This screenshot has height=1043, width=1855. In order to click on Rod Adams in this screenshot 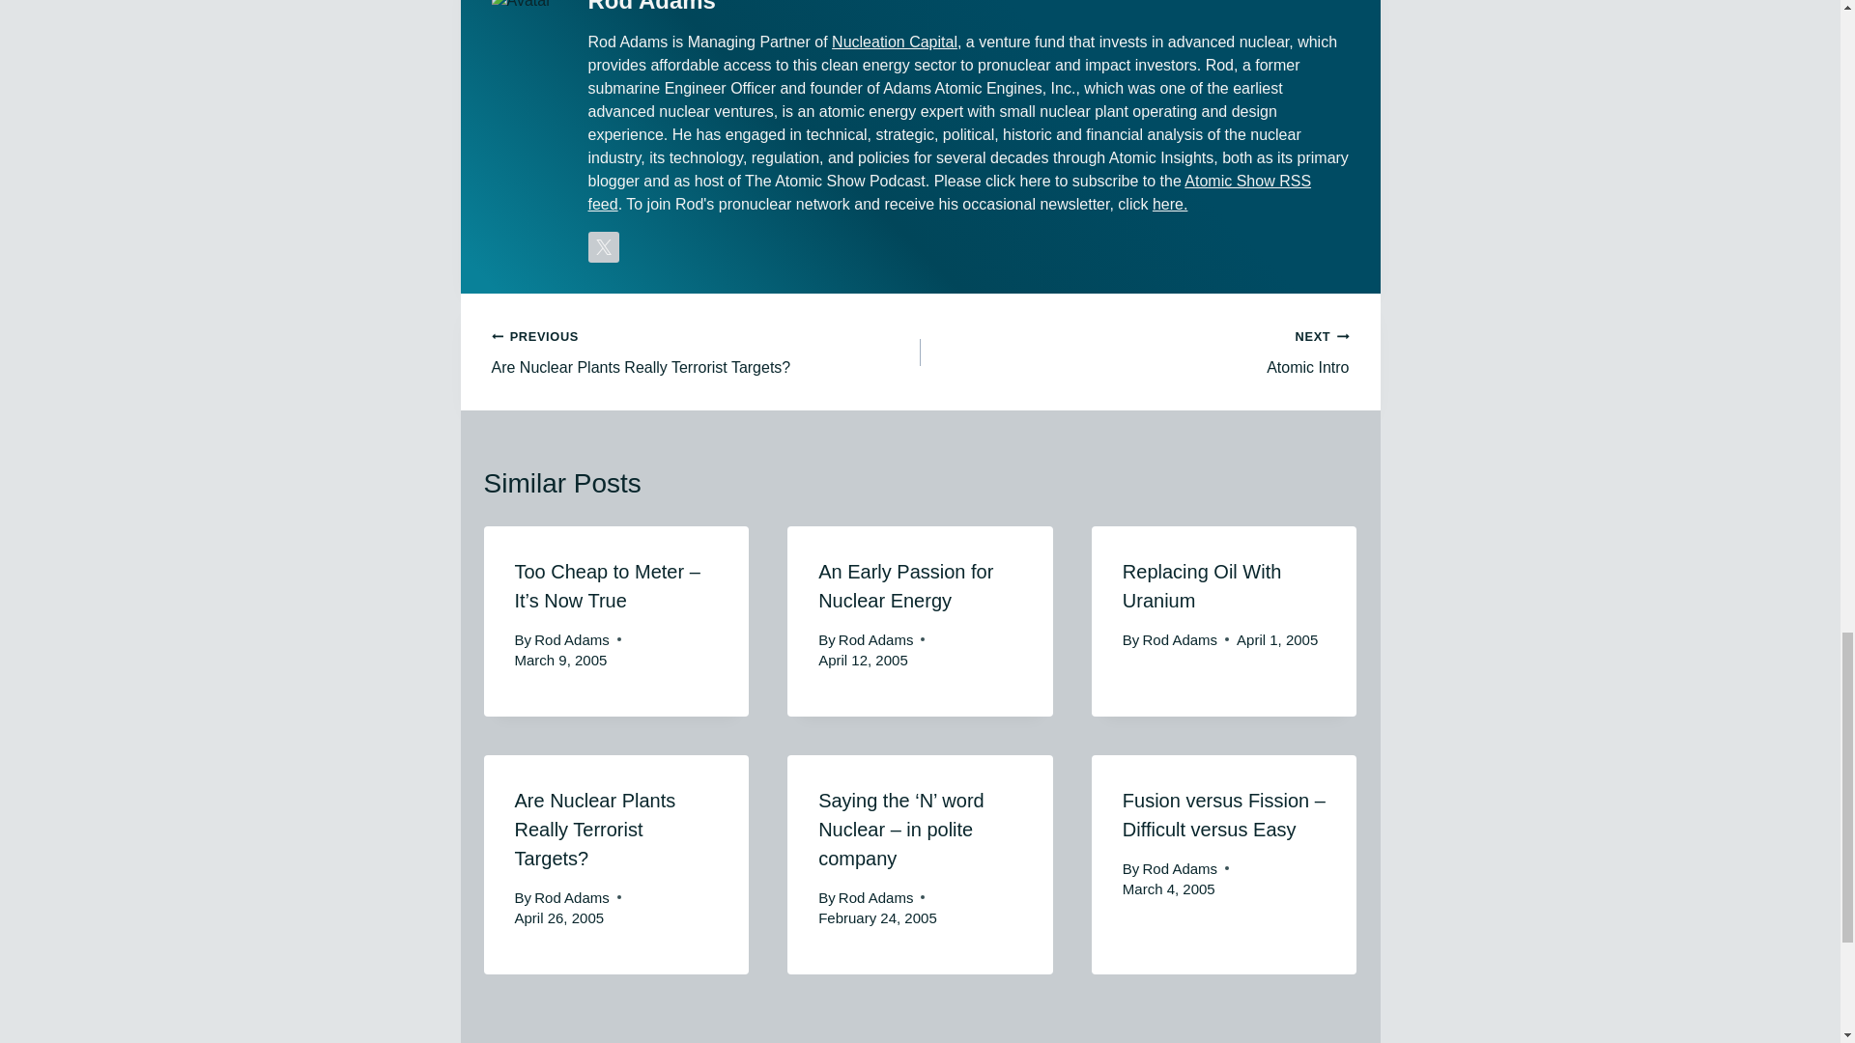, I will do `click(1181, 639)`.